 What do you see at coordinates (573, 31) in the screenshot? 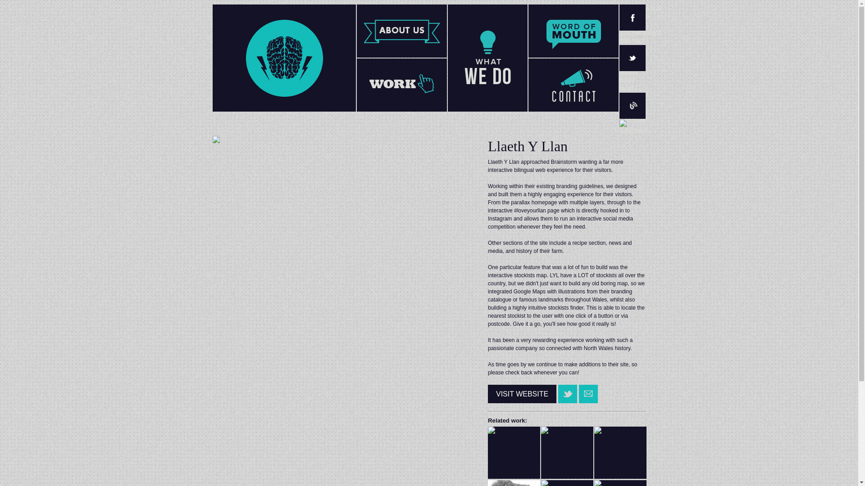
I see `Testimonials` at bounding box center [573, 31].